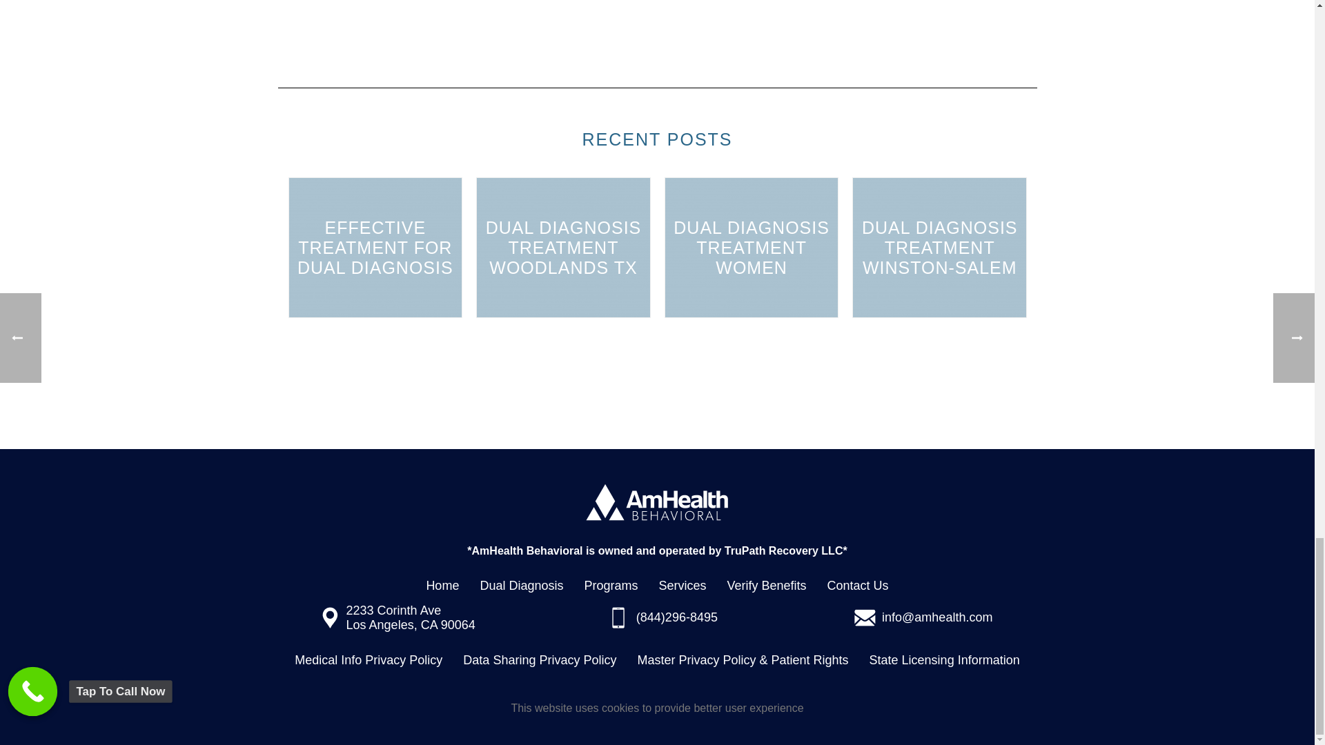 The image size is (1325, 745). What do you see at coordinates (522, 586) in the screenshot?
I see `Dual Diagnosis` at bounding box center [522, 586].